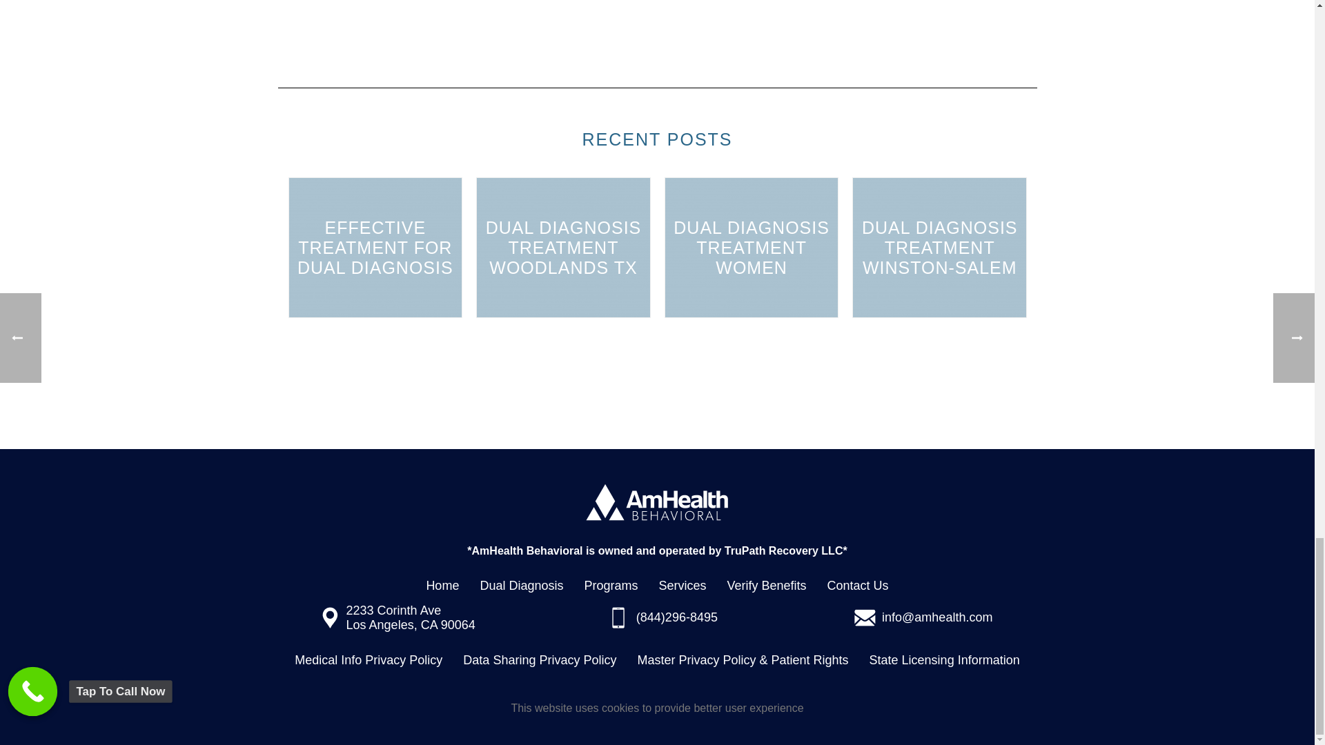 The image size is (1325, 745). What do you see at coordinates (522, 586) in the screenshot?
I see `Dual Diagnosis` at bounding box center [522, 586].